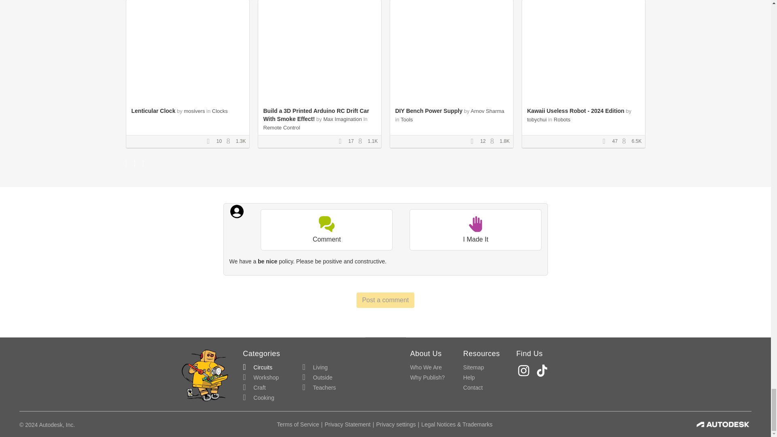 This screenshot has width=777, height=437. Describe the element at coordinates (257, 367) in the screenshot. I see `Circuits` at that location.